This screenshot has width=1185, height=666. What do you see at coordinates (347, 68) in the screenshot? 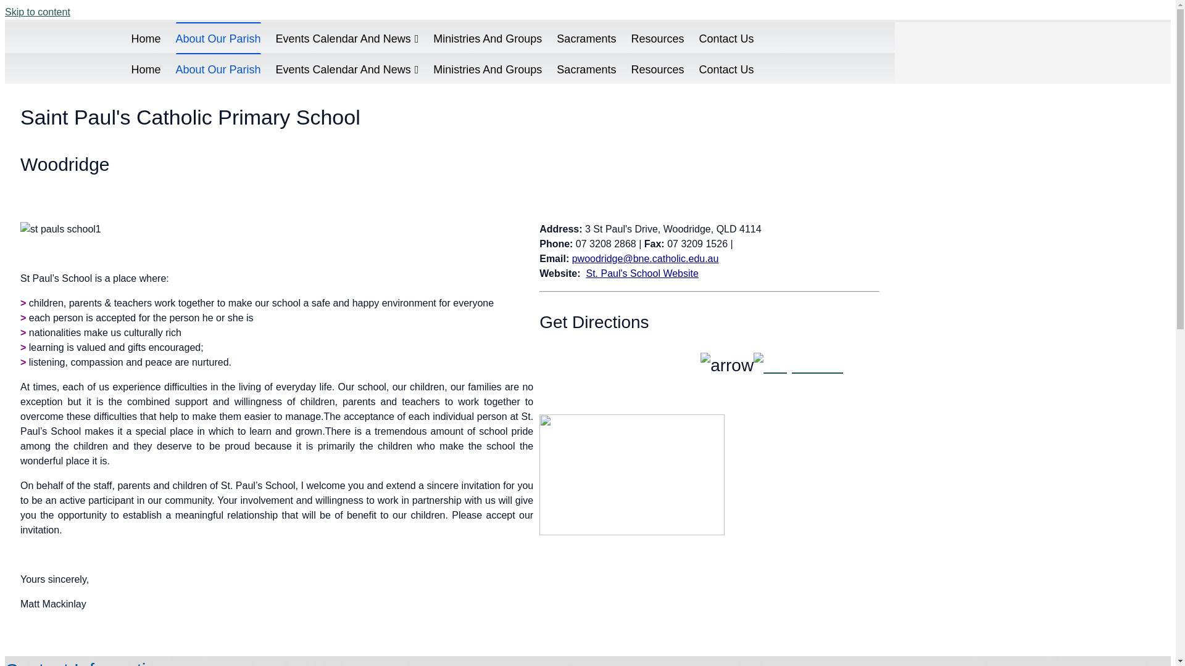
I see `Events Calendar And News` at bounding box center [347, 68].